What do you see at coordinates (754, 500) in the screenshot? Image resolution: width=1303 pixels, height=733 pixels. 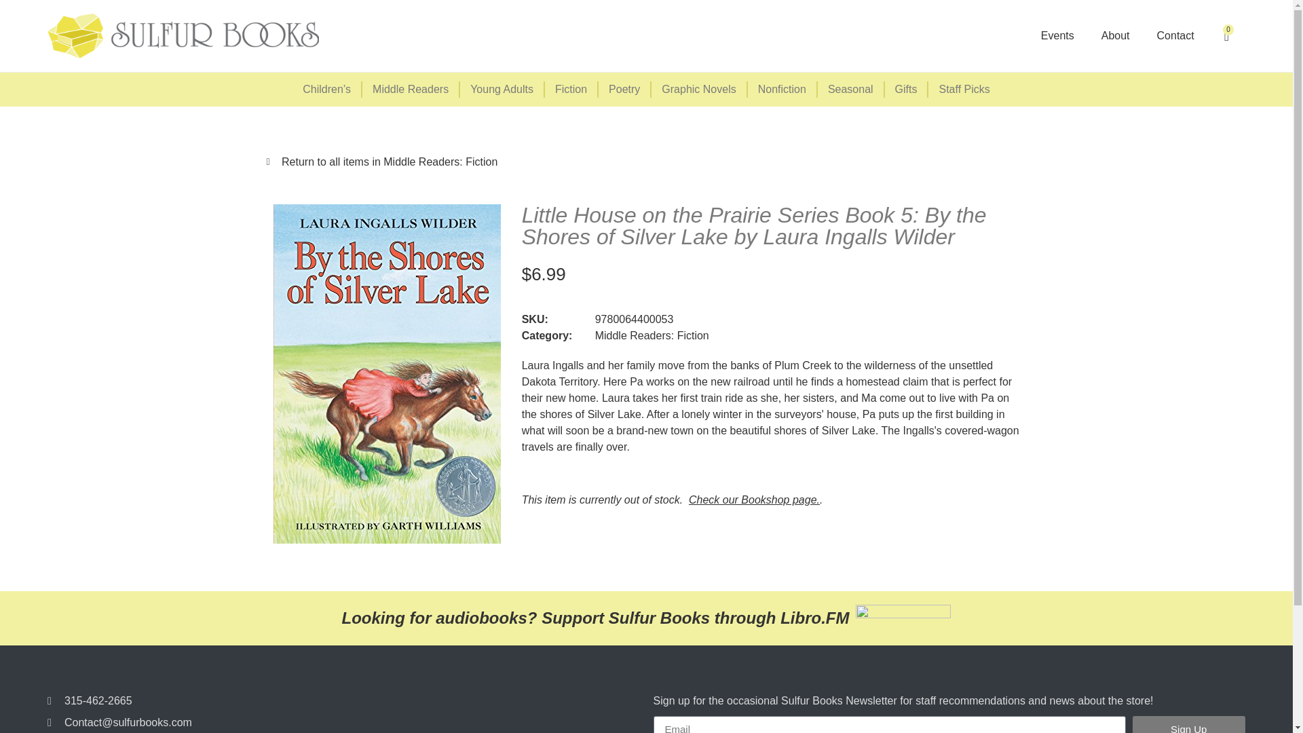 I see `Check our Bookshop page.` at bounding box center [754, 500].